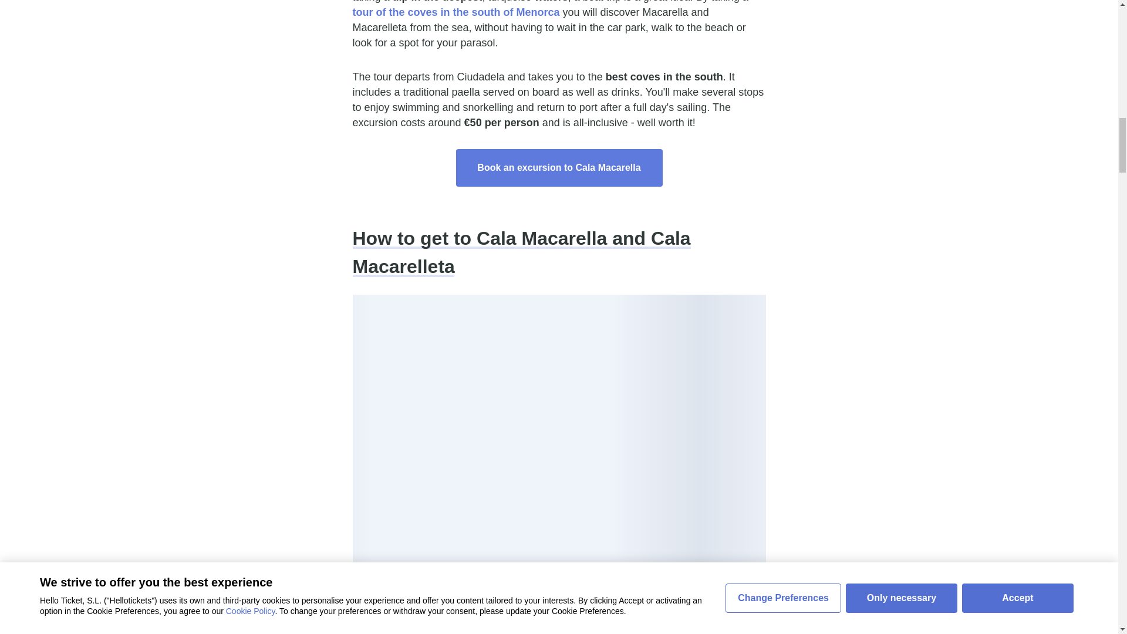 The image size is (1127, 634). Describe the element at coordinates (455, 12) in the screenshot. I see `tour of the coves in the south of Menorca` at that location.